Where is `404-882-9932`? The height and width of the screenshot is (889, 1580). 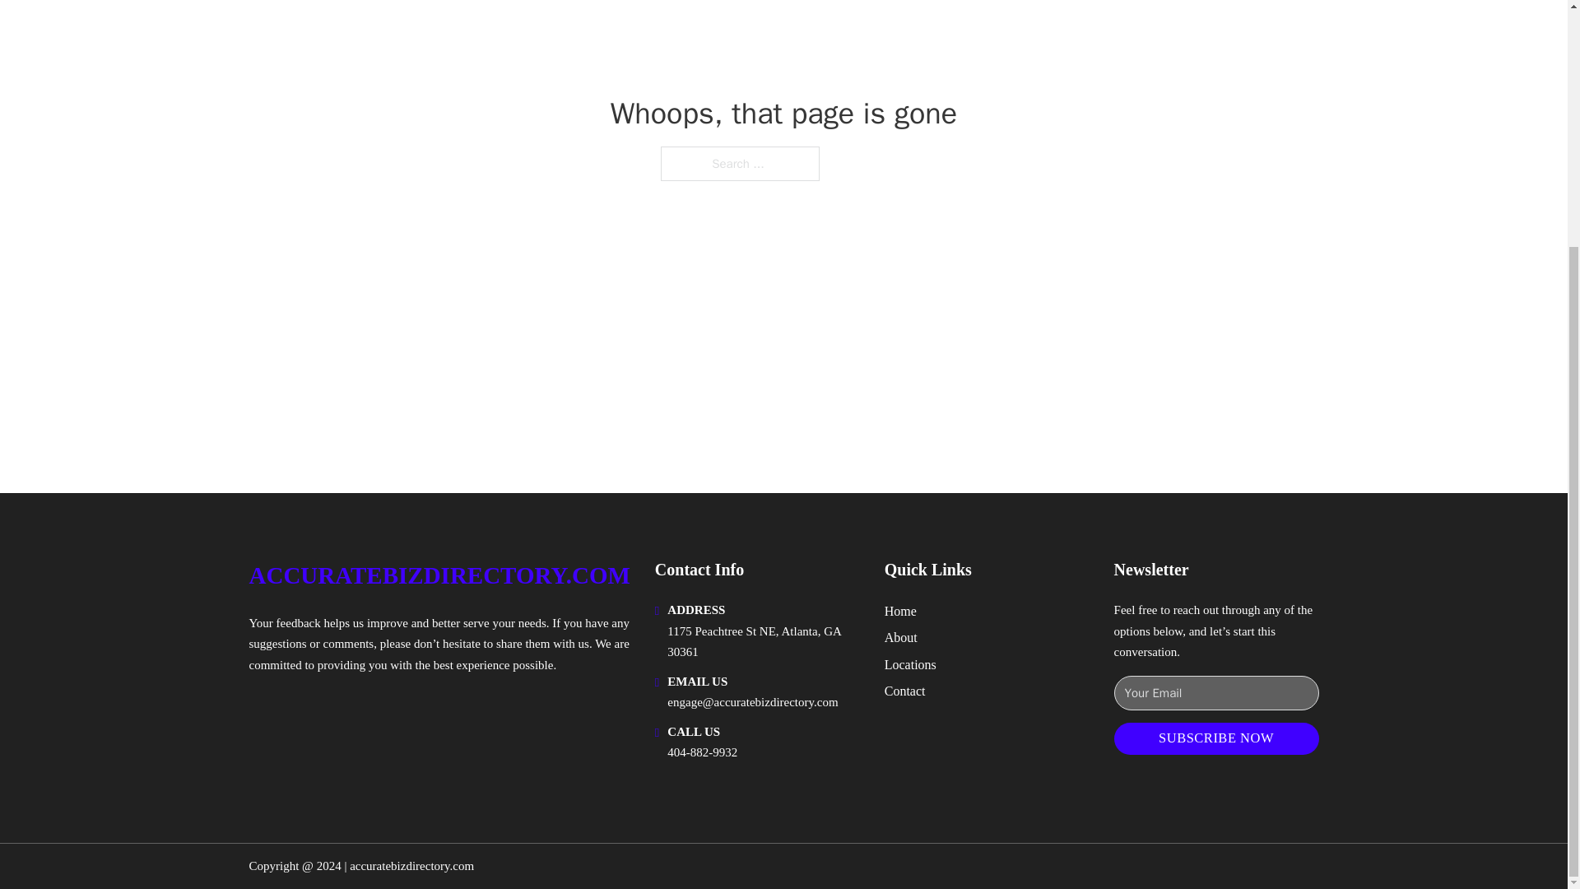
404-882-9932 is located at coordinates (702, 752).